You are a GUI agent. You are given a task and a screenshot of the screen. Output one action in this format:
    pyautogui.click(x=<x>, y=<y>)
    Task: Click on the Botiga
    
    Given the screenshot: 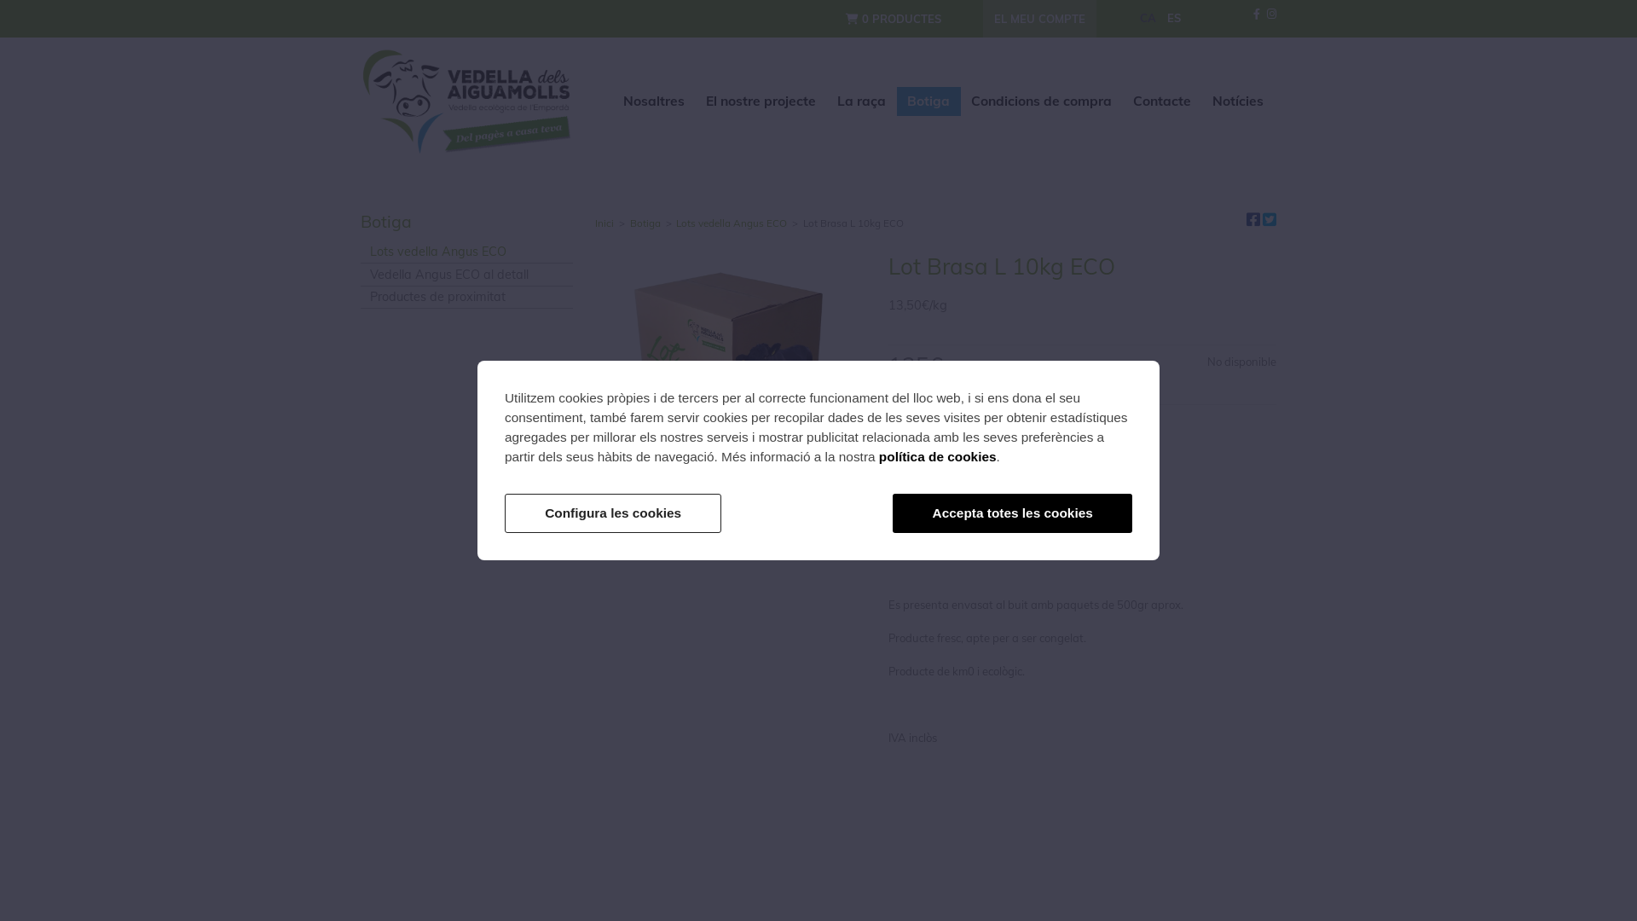 What is the action you would take?
    pyautogui.click(x=929, y=101)
    